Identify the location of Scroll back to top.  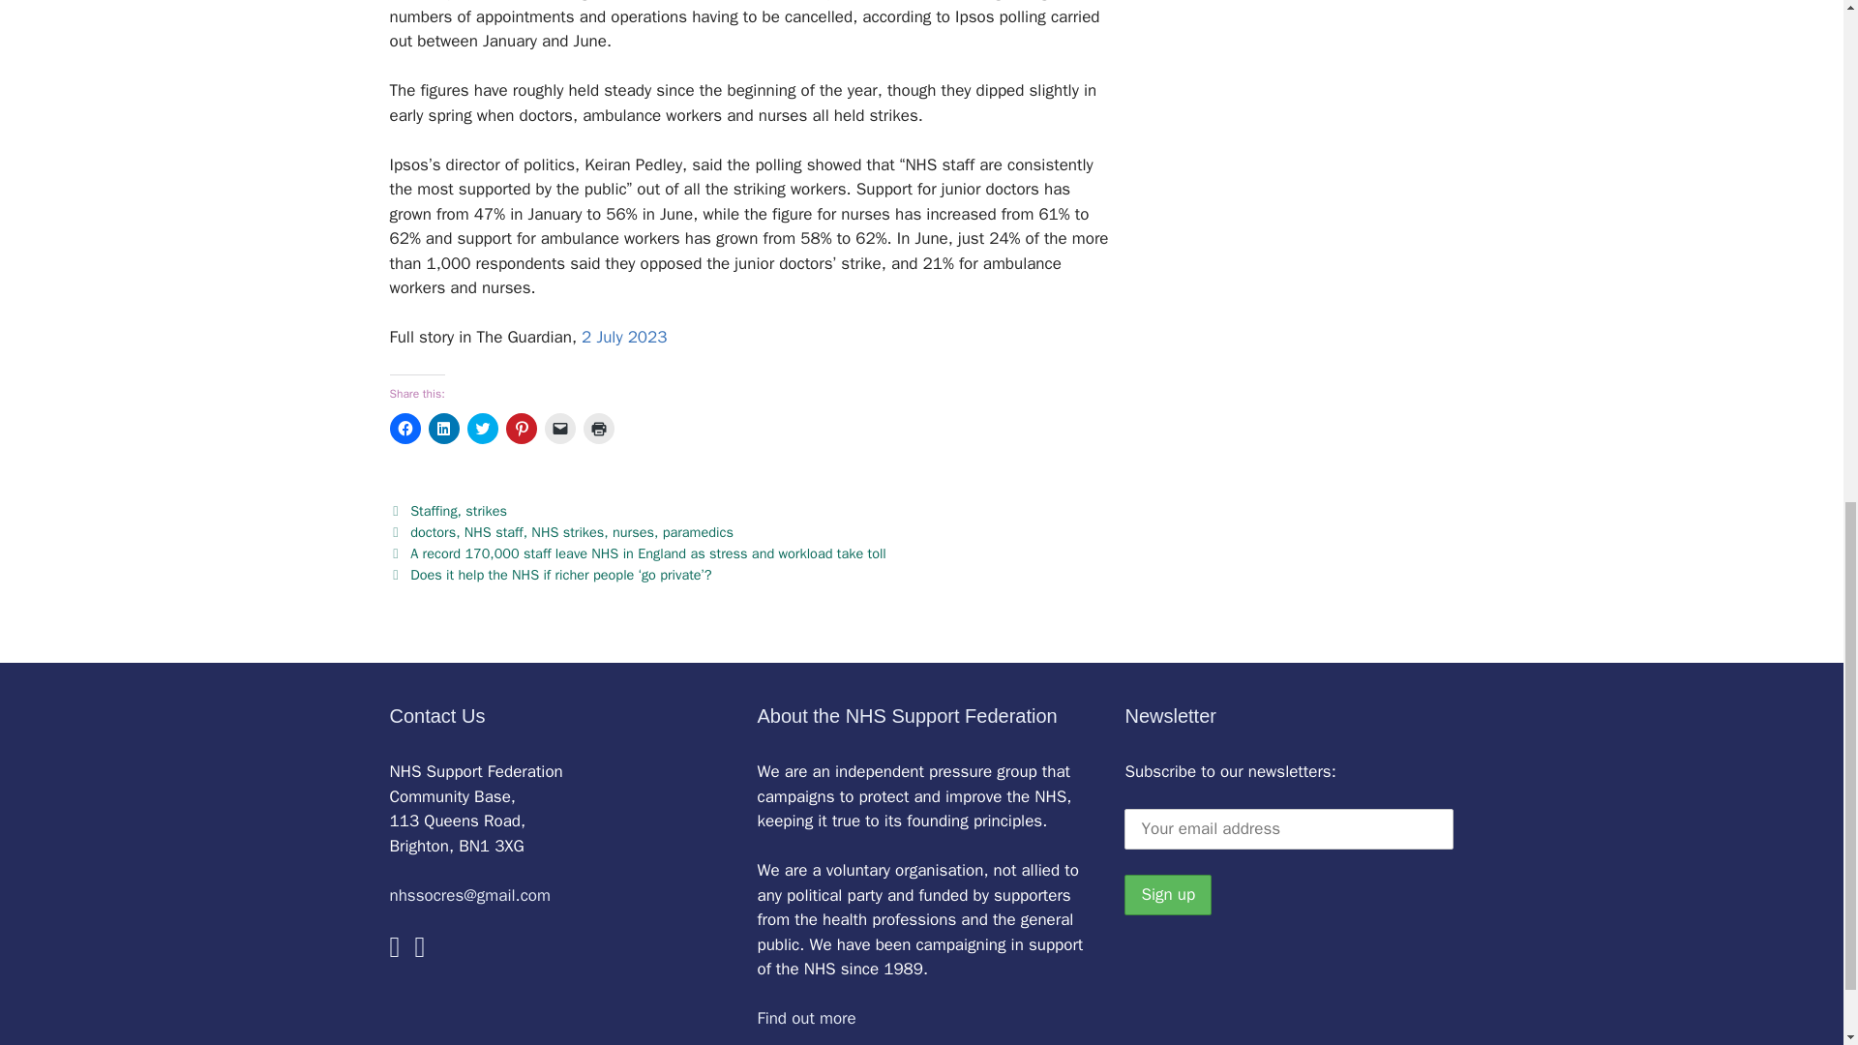
(1795, 918).